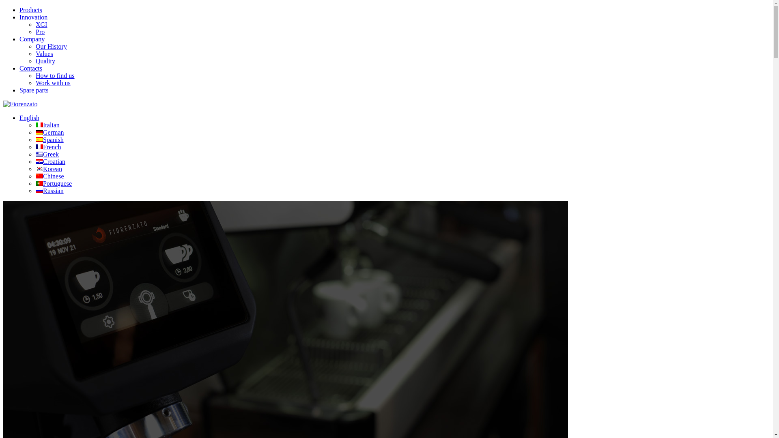 The height and width of the screenshot is (438, 779). What do you see at coordinates (45, 54) in the screenshot?
I see `Values` at bounding box center [45, 54].